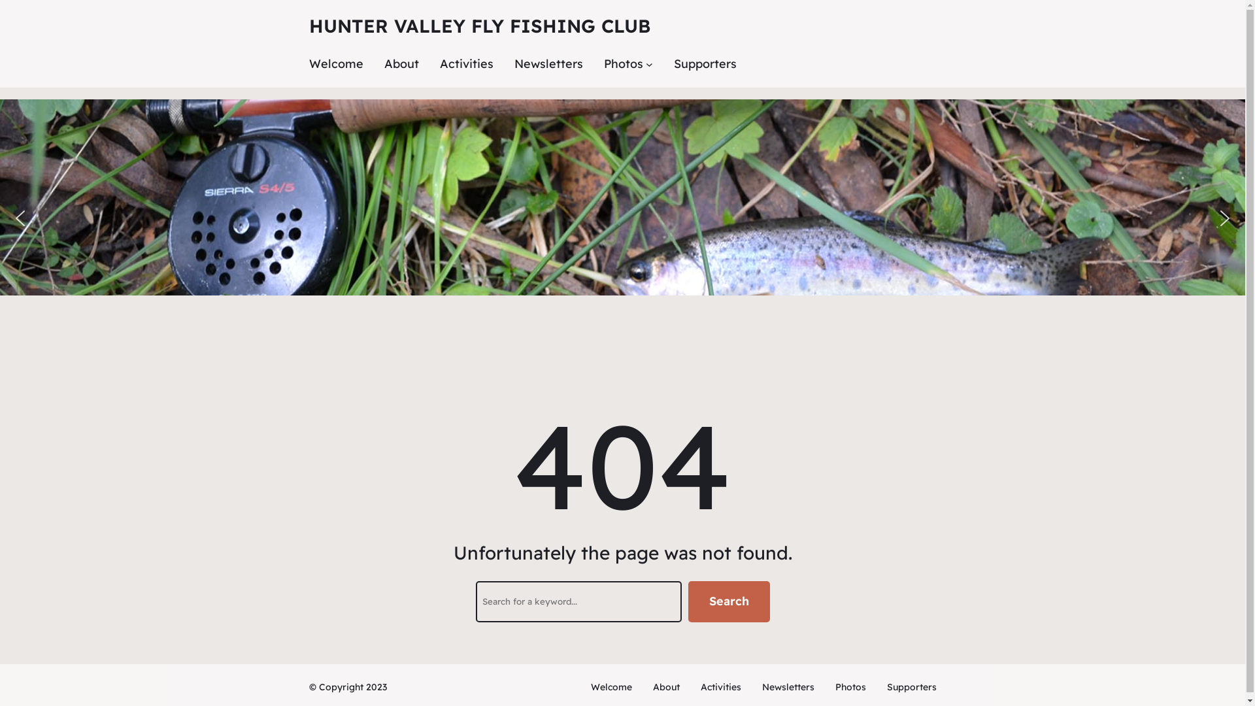 The image size is (1255, 706). I want to click on Activities, so click(721, 687).